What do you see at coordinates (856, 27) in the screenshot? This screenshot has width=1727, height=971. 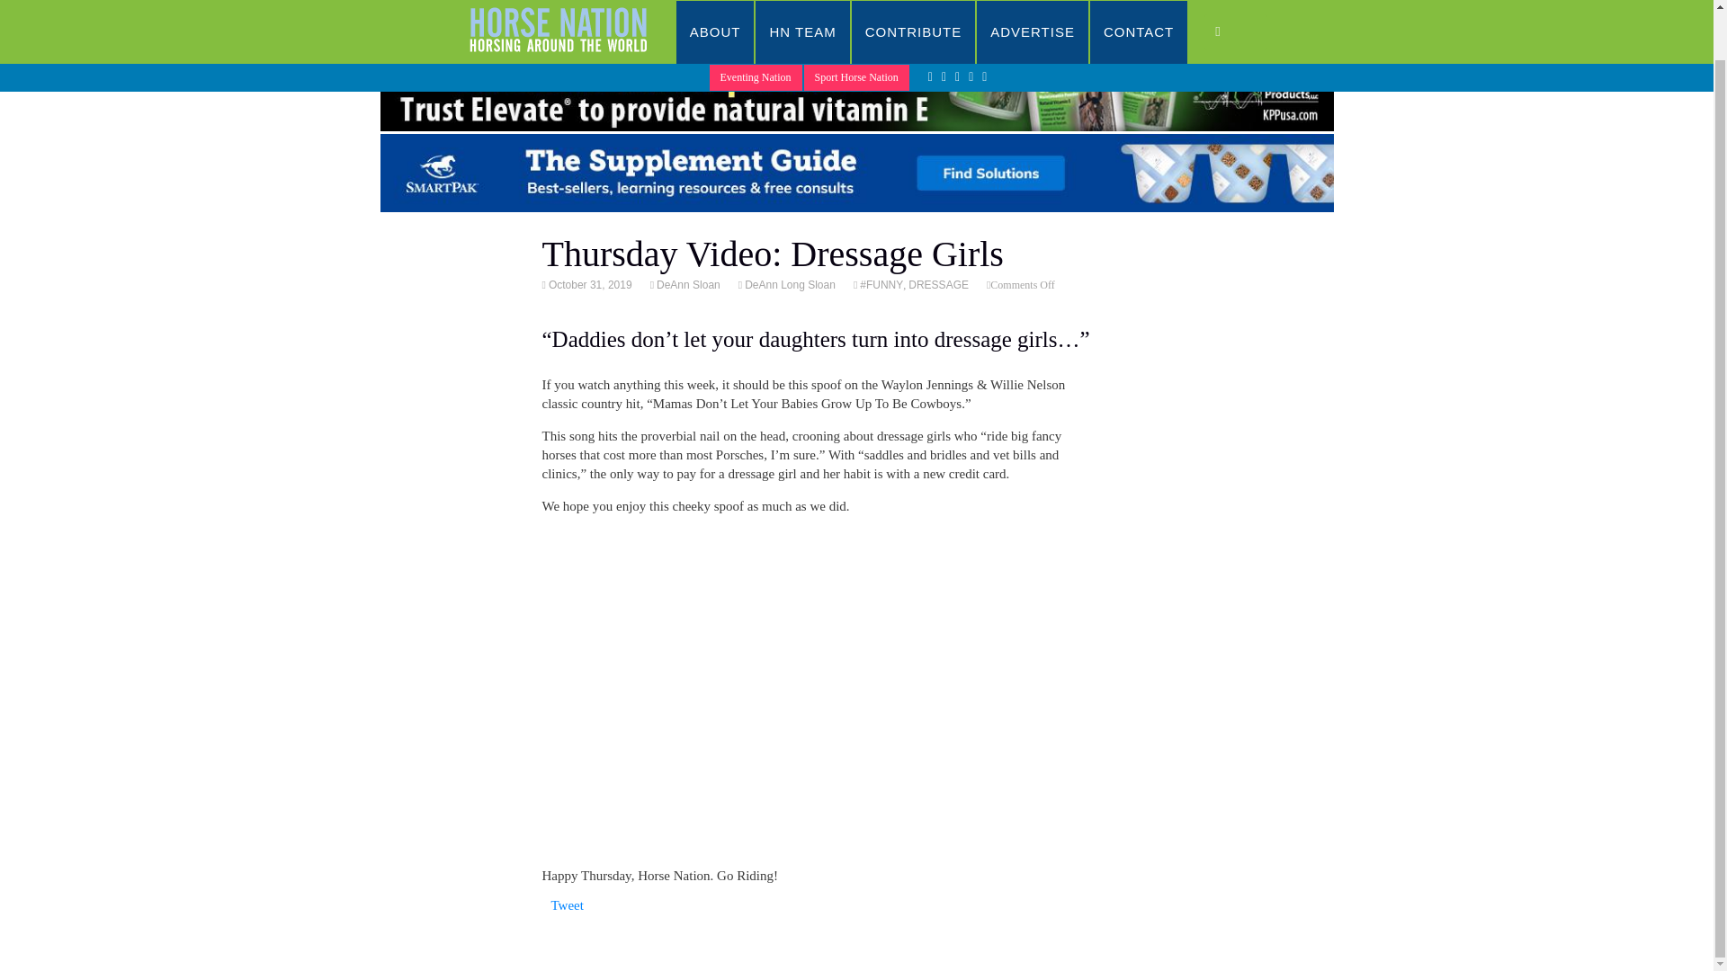 I see `Sport Horse Nation` at bounding box center [856, 27].